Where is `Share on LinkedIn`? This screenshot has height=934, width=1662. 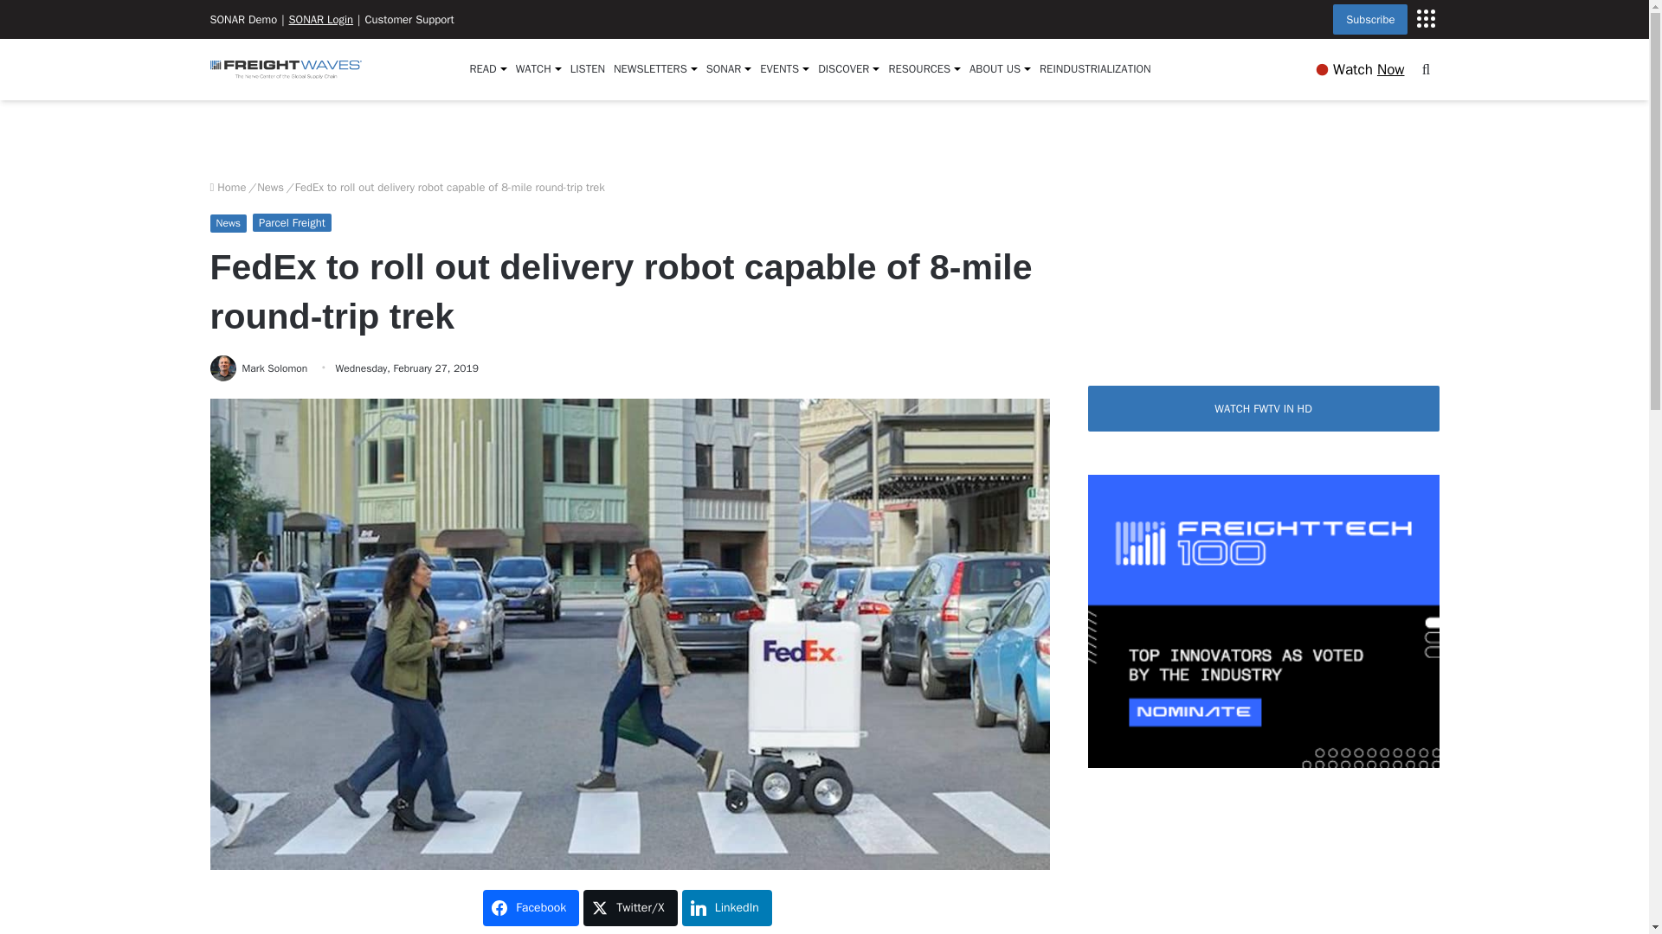 Share on LinkedIn is located at coordinates (727, 908).